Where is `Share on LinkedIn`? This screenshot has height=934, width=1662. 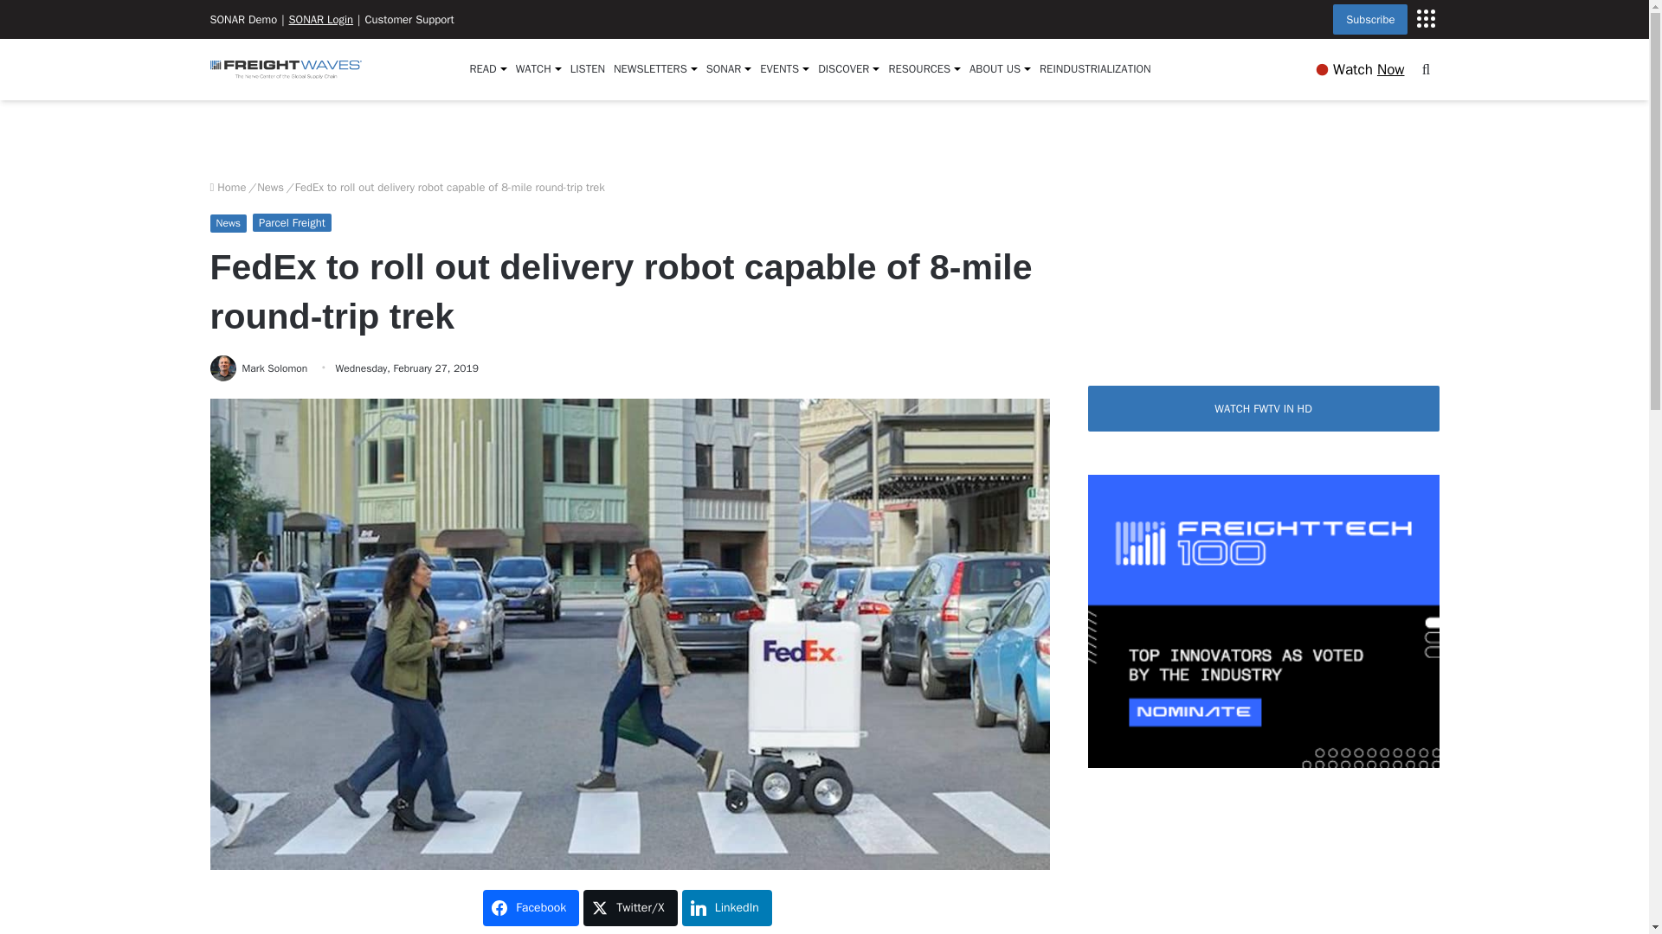 Share on LinkedIn is located at coordinates (727, 908).